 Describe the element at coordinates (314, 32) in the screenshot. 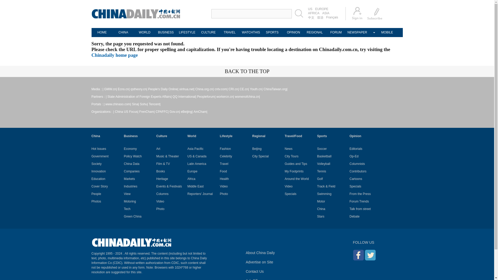

I see `REGIONAL` at that location.